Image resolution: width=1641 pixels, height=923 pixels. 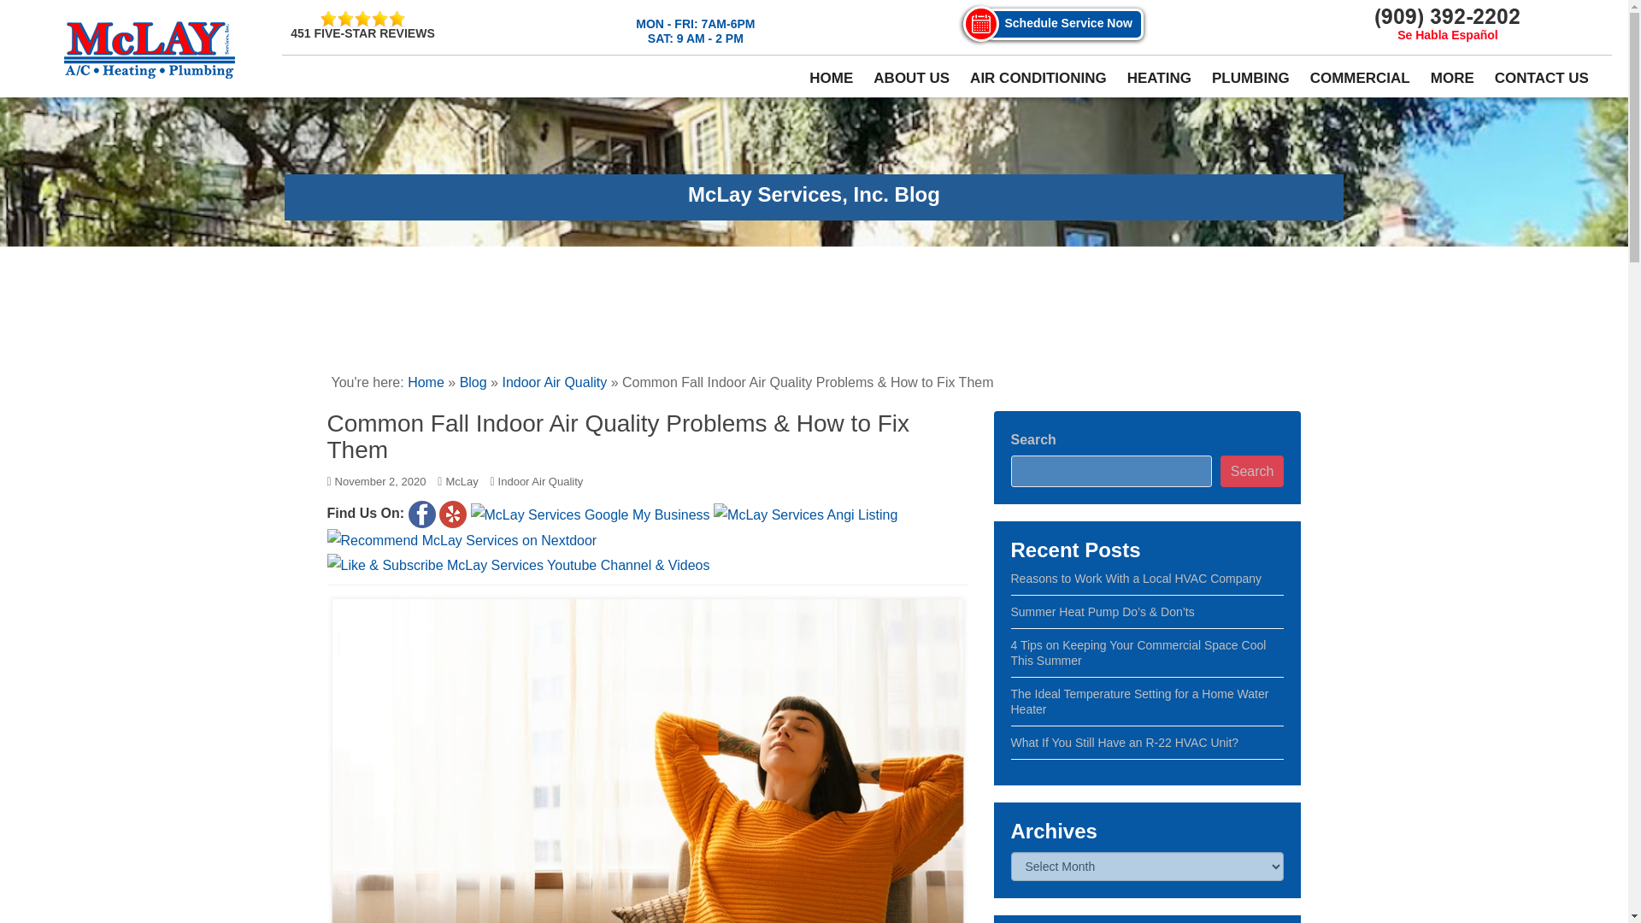 What do you see at coordinates (362, 26) in the screenshot?
I see `451 FIVE-STAR REVIEWS` at bounding box center [362, 26].